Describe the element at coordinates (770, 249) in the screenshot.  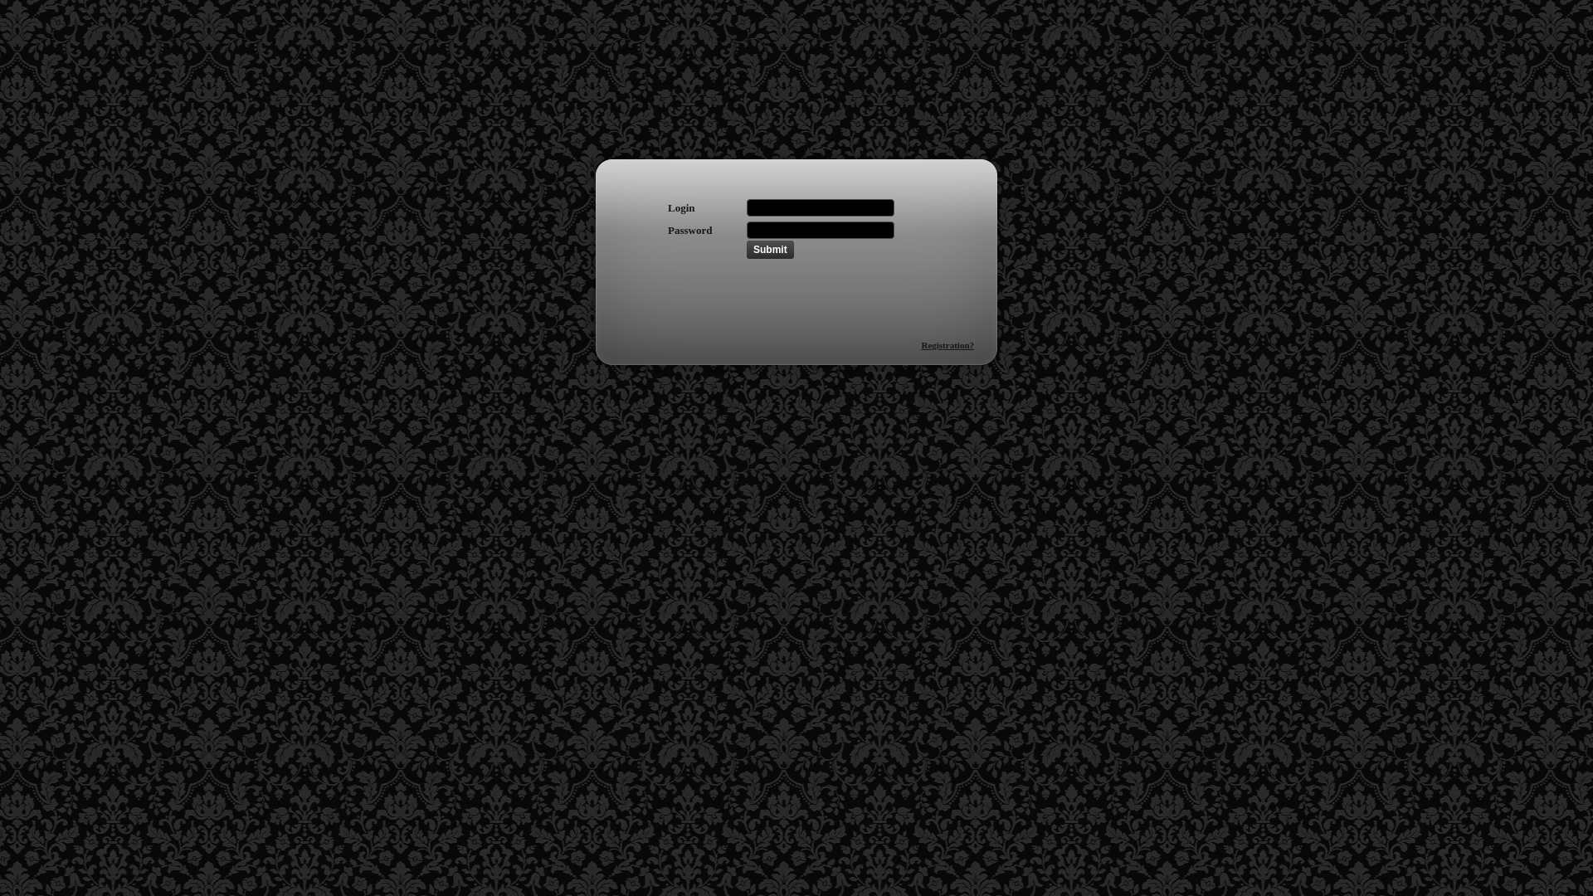
I see `Submit` at that location.